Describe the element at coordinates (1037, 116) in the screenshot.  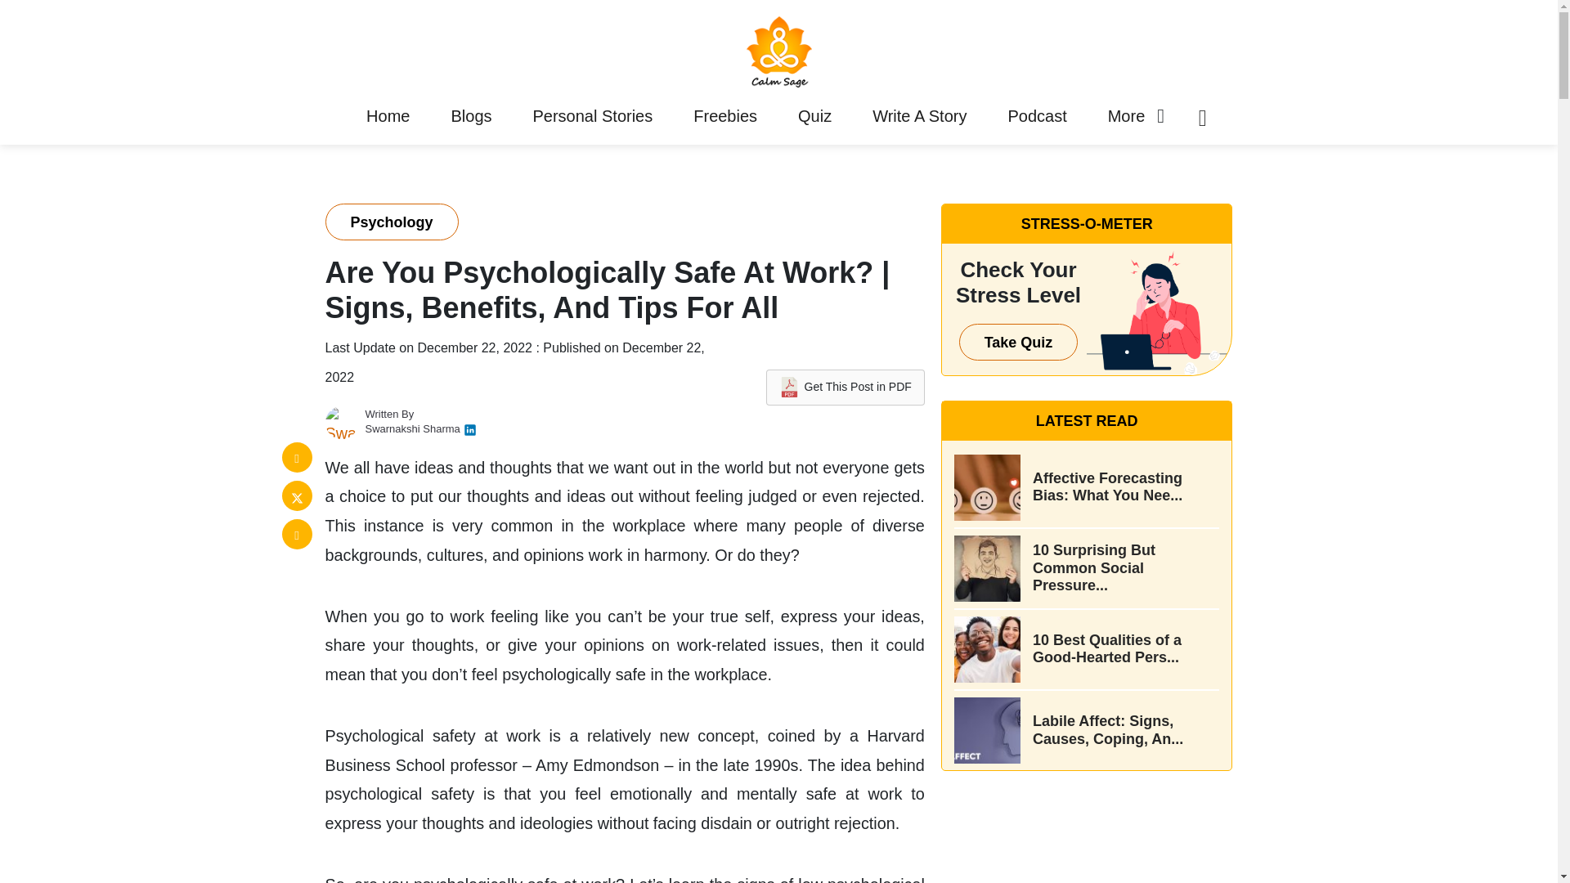
I see `Podcast` at that location.